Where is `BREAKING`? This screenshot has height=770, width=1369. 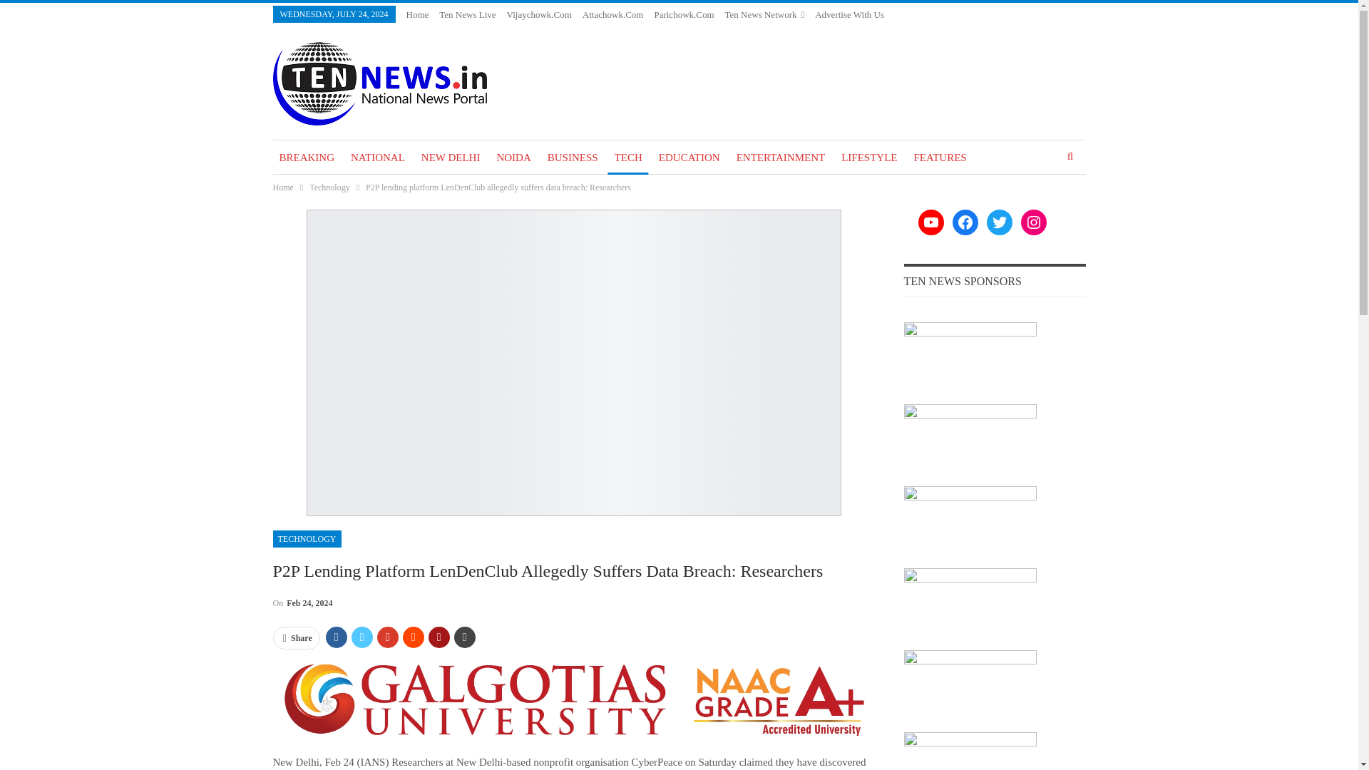
BREAKING is located at coordinates (307, 157).